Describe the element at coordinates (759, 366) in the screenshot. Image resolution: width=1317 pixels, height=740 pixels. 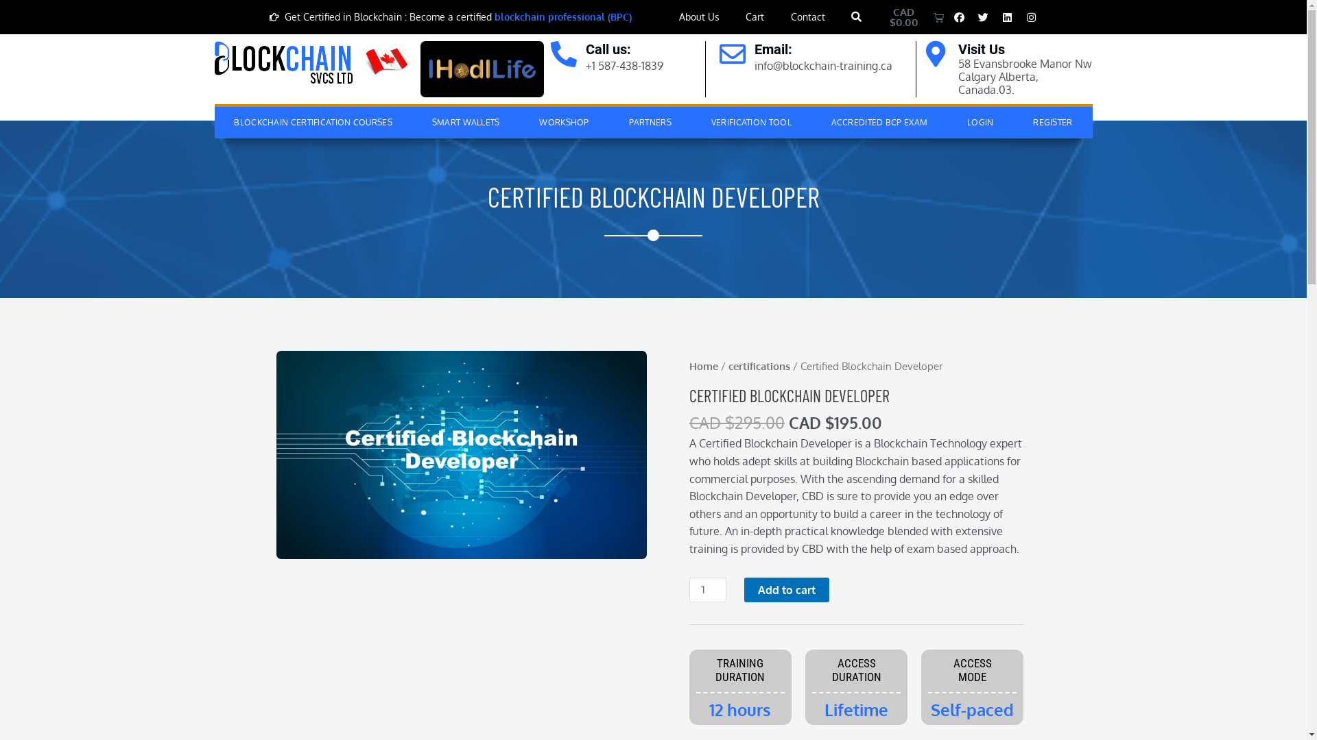
I see `certifications` at that location.